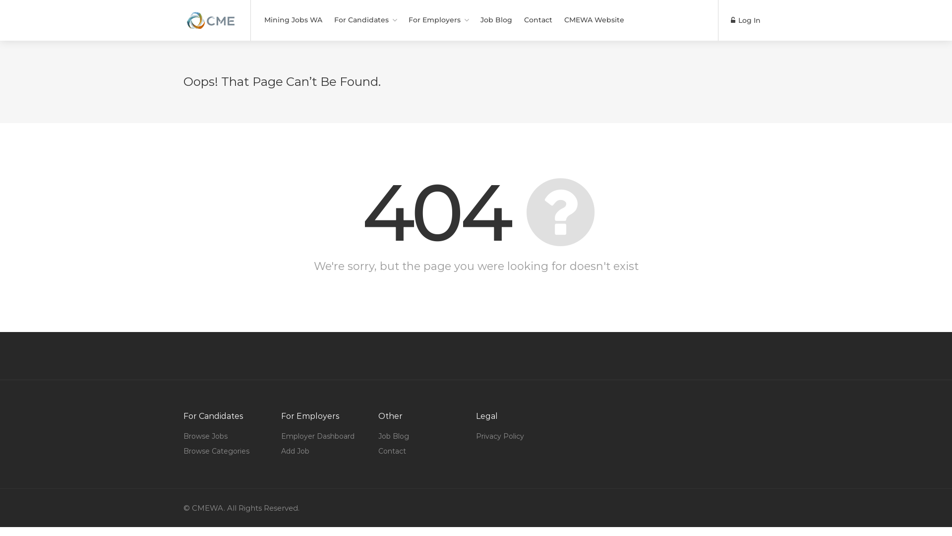  I want to click on Employer Dashboard, so click(318, 436).